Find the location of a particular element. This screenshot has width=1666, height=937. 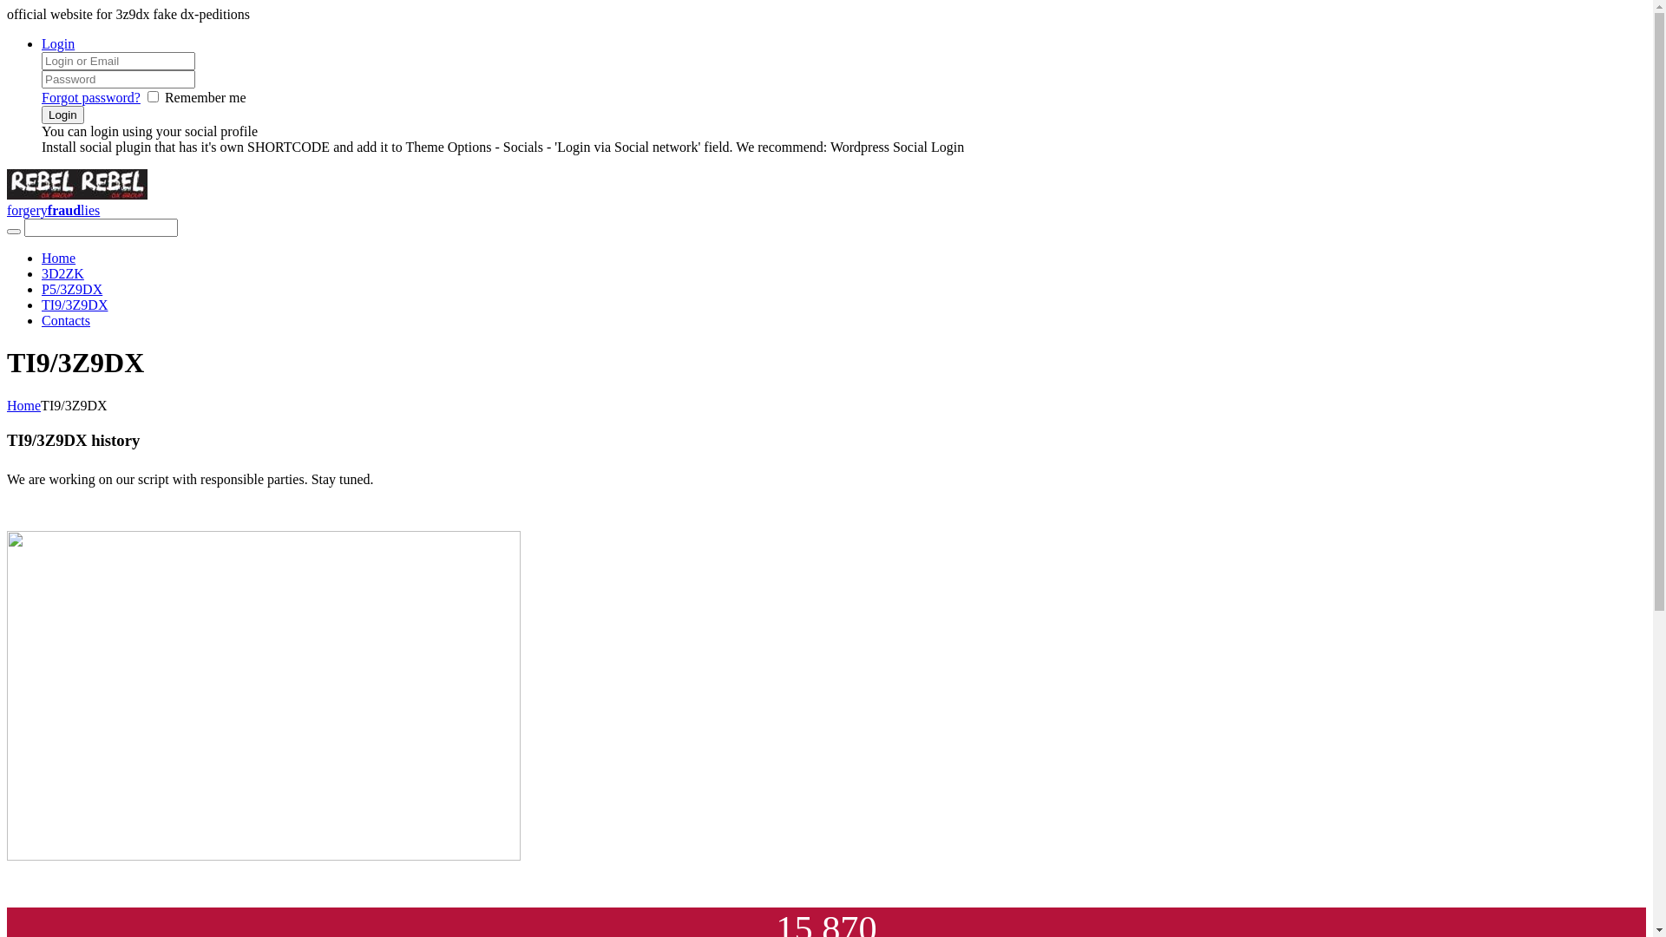

forgeryfraudlies is located at coordinates (826, 203).